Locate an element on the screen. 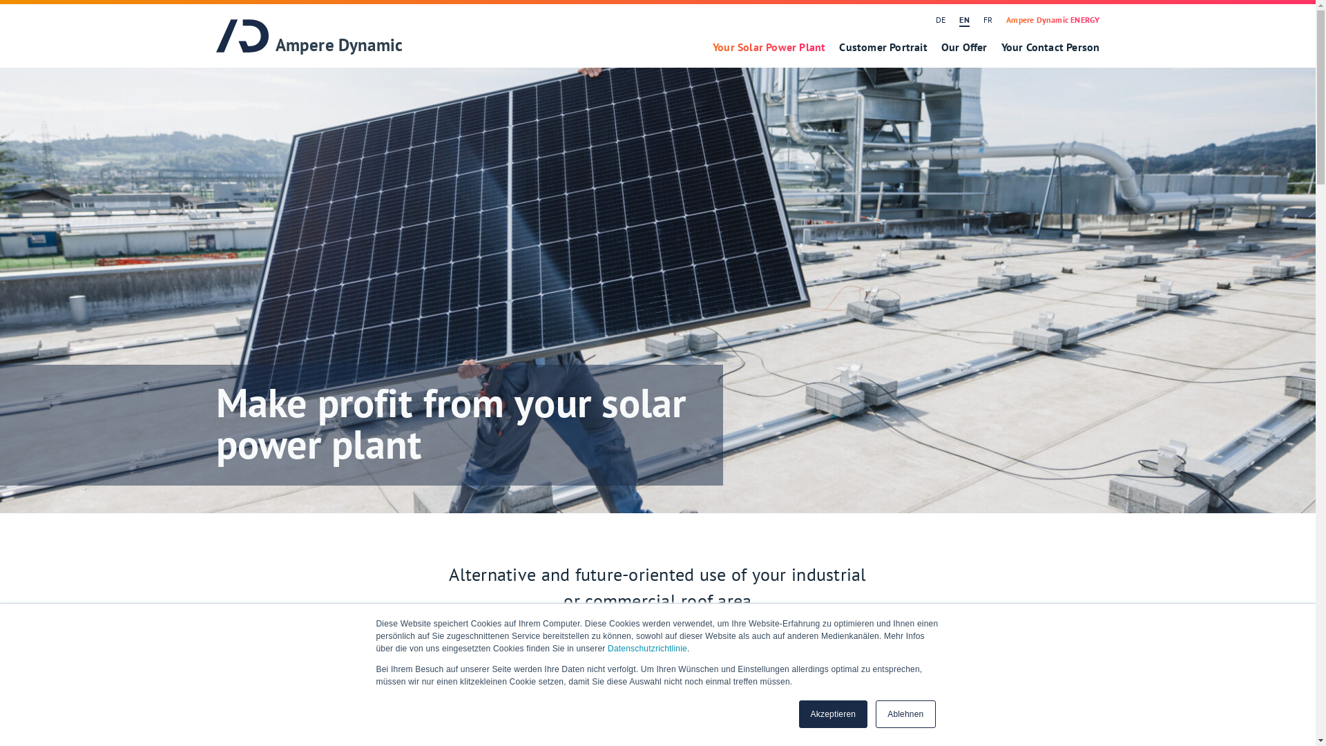 This screenshot has width=1326, height=746. Datenschutzrichtlinie is located at coordinates (647, 649).